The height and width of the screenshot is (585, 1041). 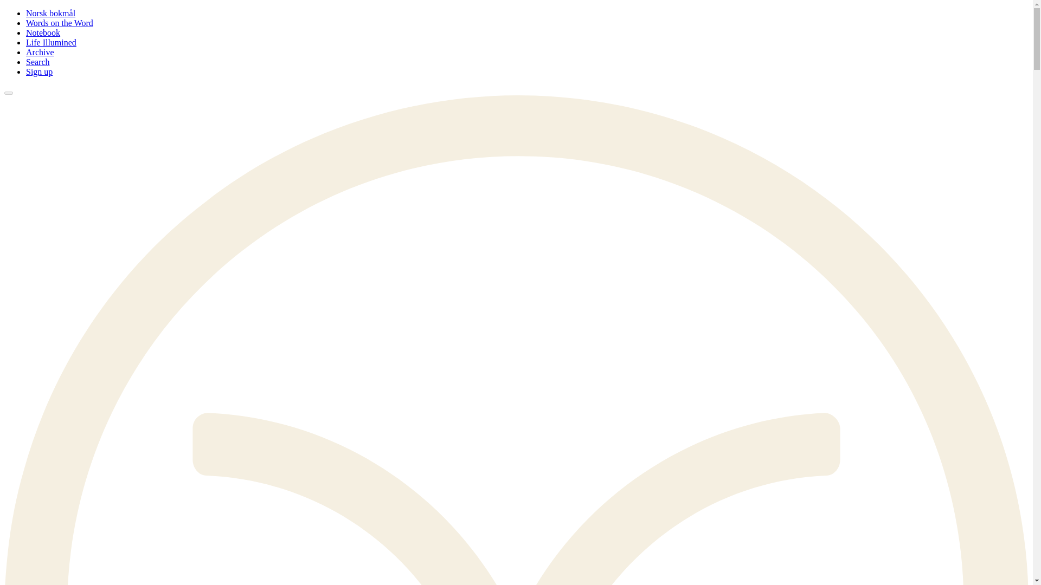 I want to click on Words on the Word, so click(x=60, y=23).